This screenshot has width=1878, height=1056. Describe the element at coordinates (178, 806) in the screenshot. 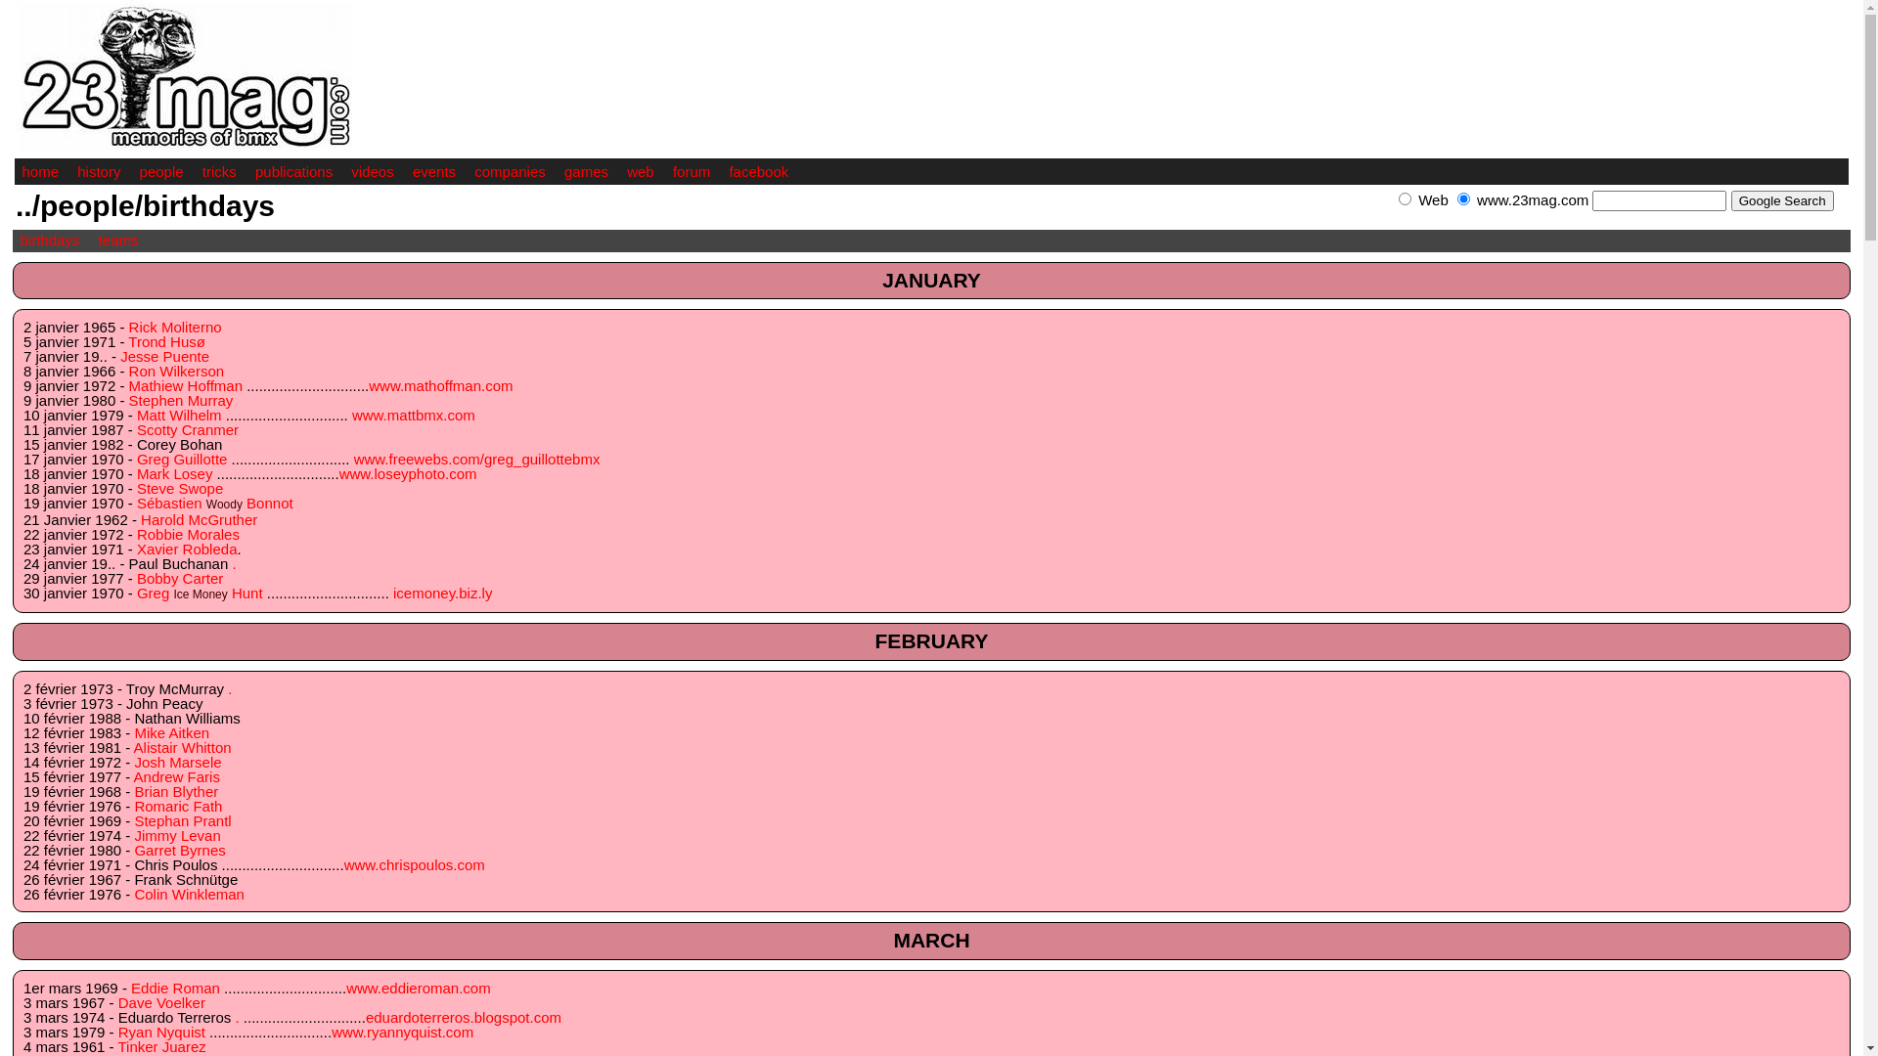

I see `Romaric Fath` at that location.